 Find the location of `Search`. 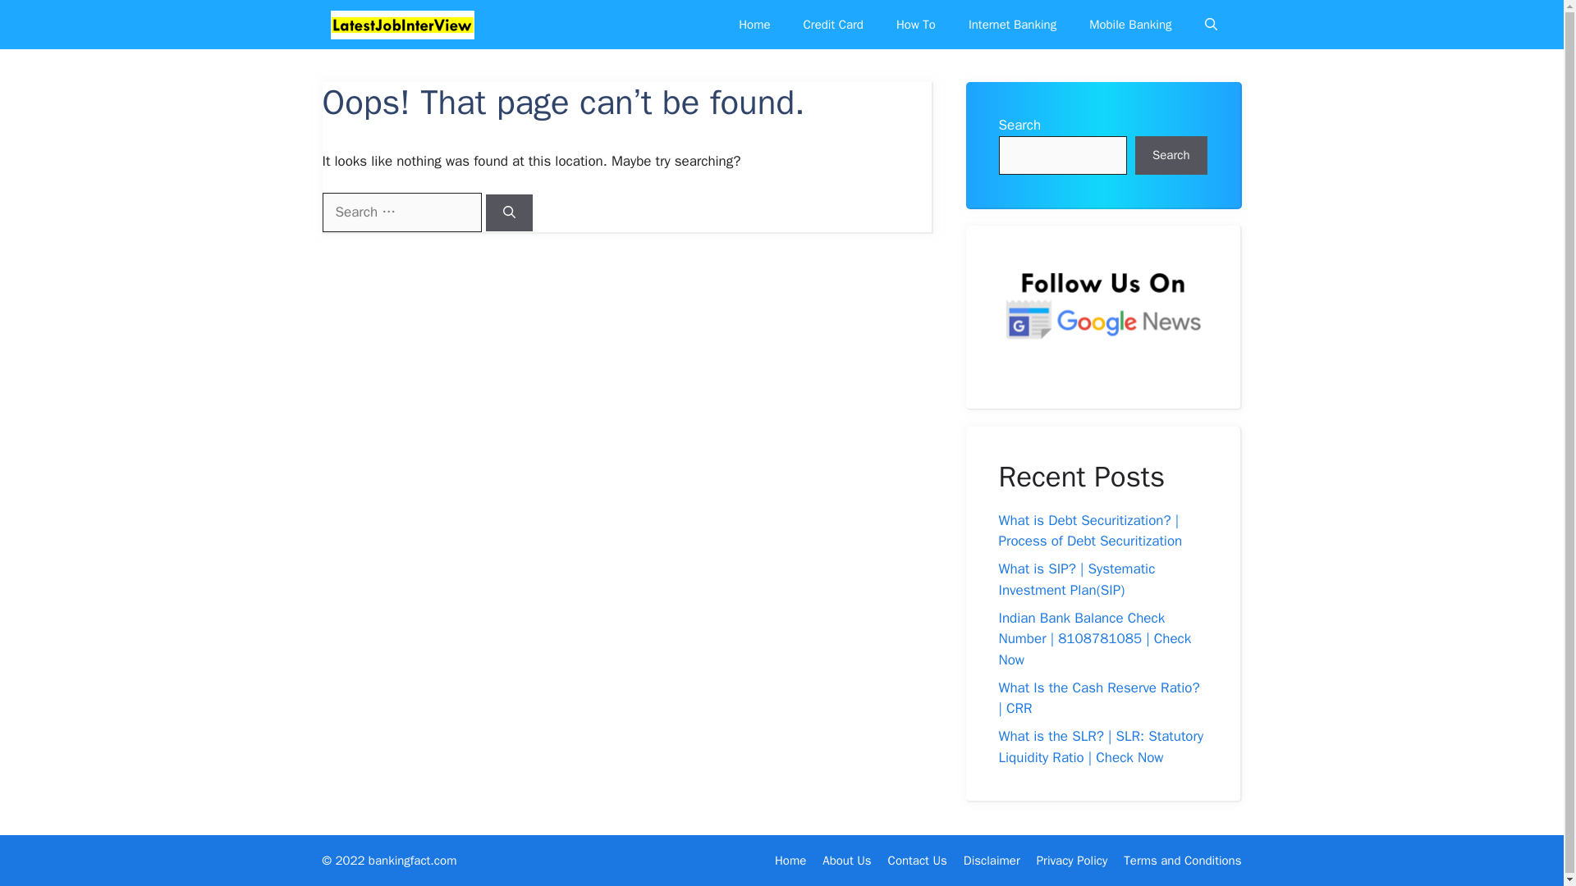

Search is located at coordinates (1171, 156).